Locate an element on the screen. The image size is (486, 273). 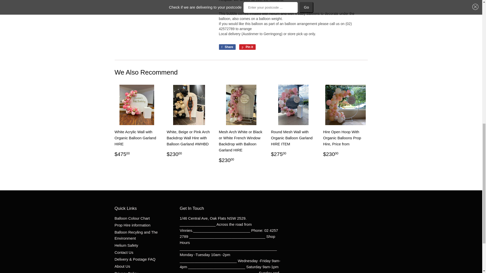
Pin it is located at coordinates (247, 47).